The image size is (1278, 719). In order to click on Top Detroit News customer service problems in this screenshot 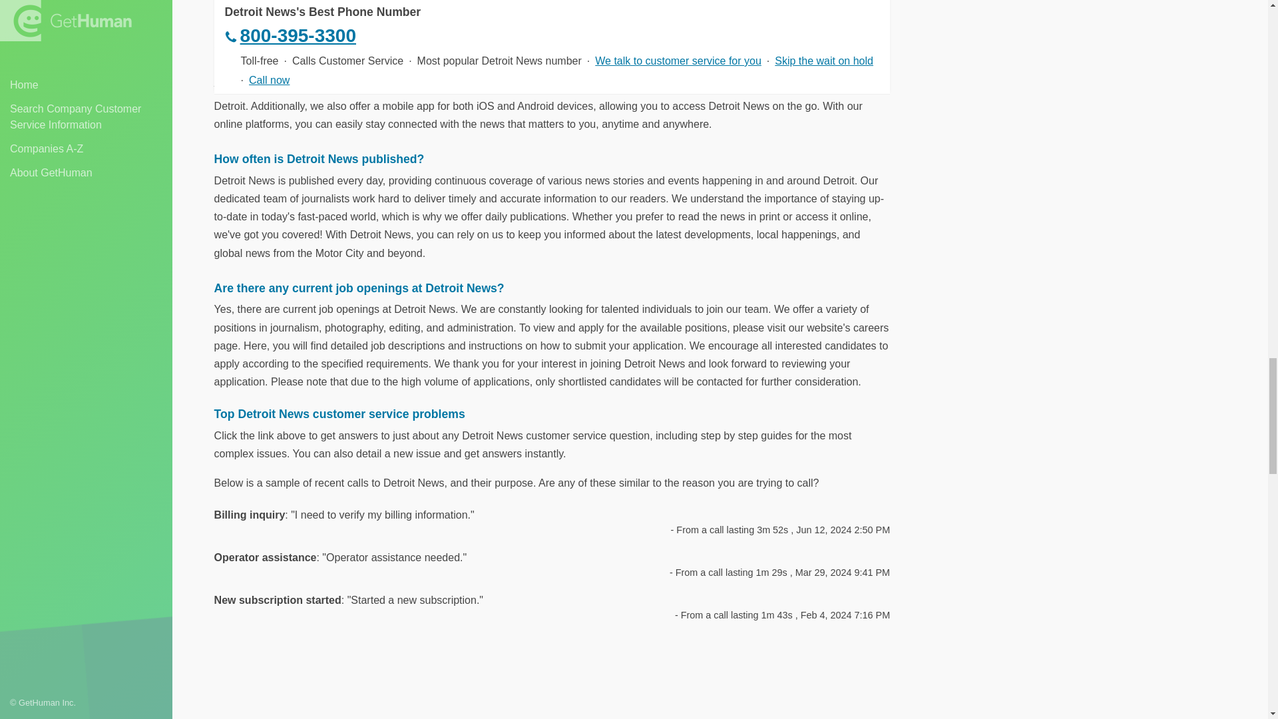, I will do `click(552, 414)`.